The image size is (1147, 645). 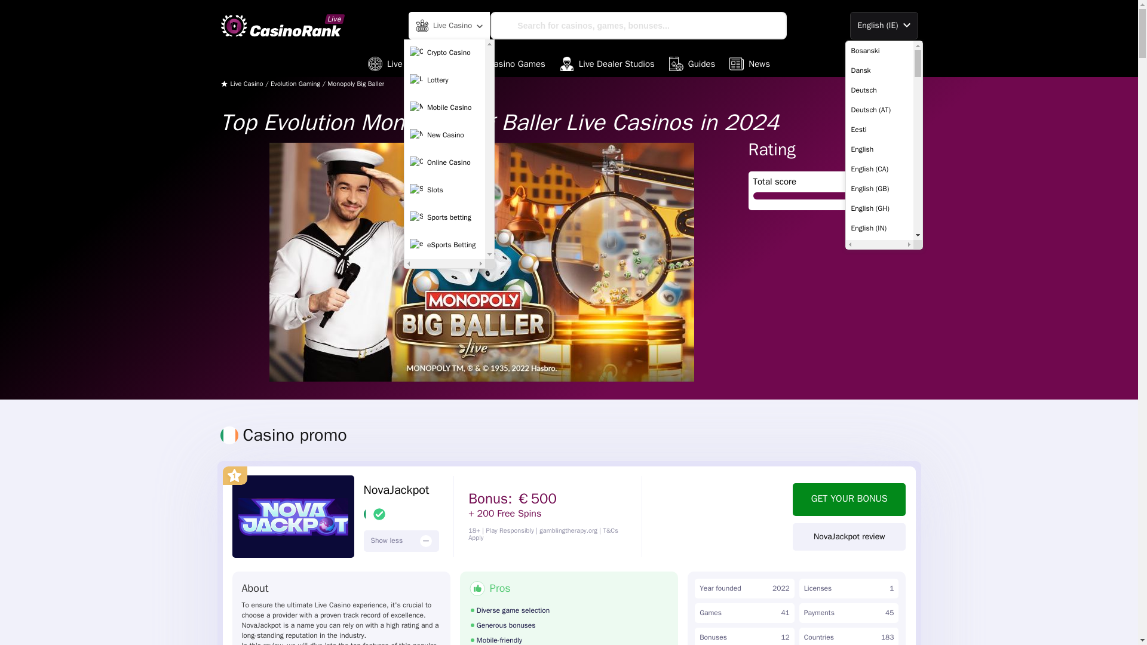 What do you see at coordinates (444, 217) in the screenshot?
I see `Sports betting` at bounding box center [444, 217].